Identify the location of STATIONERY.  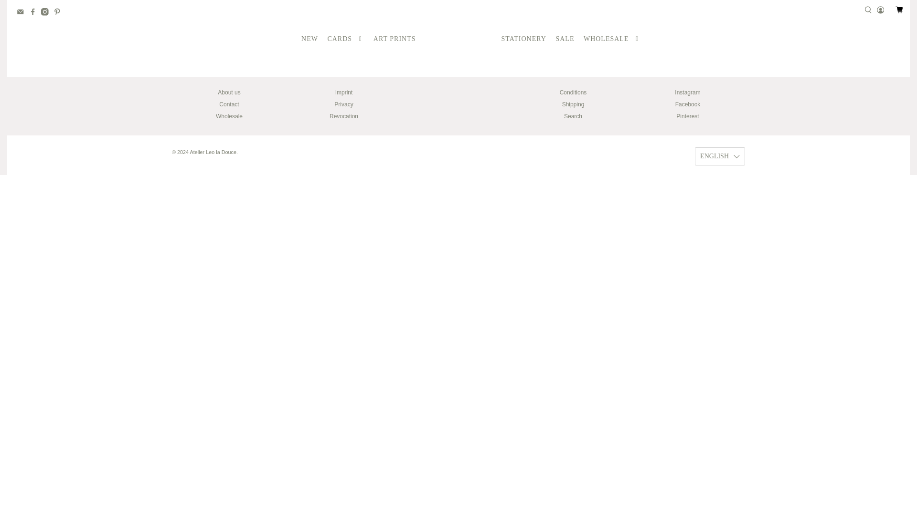
(523, 39).